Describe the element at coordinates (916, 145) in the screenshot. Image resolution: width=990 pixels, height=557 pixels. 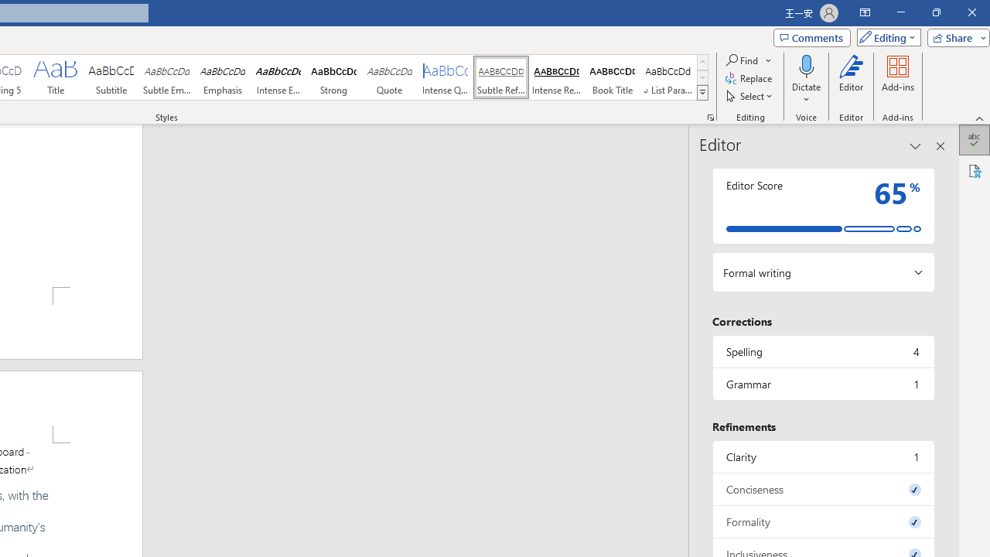
I see `Task Pane Options` at that location.